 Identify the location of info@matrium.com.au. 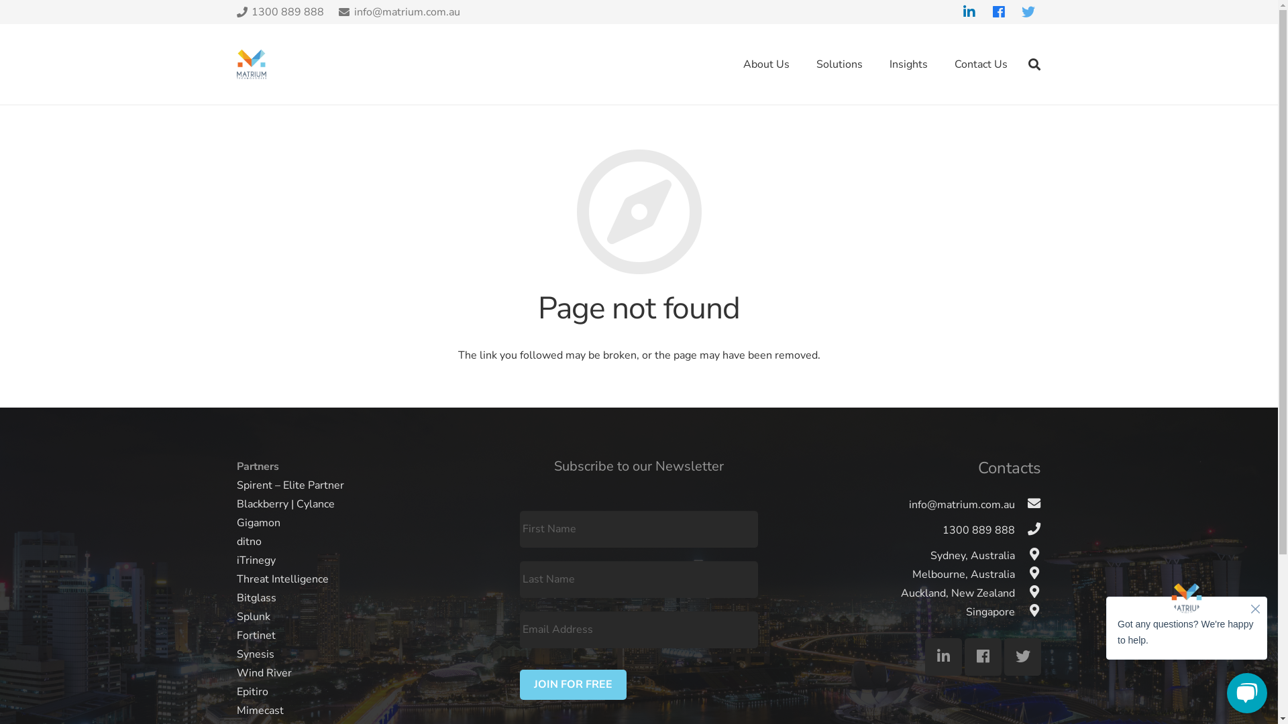
(962, 509).